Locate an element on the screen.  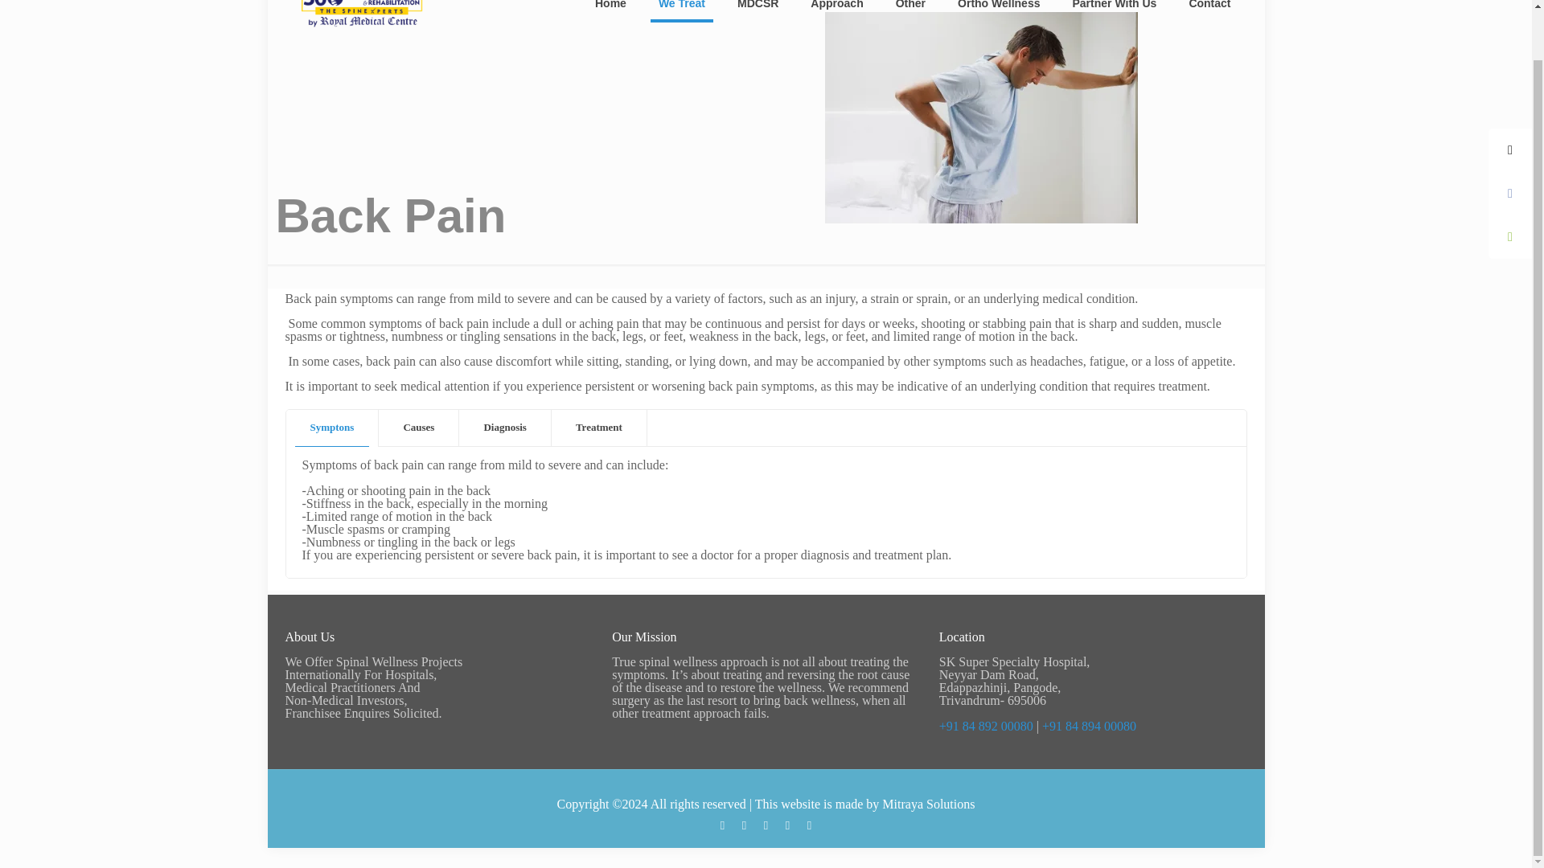
Facebook is located at coordinates (722, 825).